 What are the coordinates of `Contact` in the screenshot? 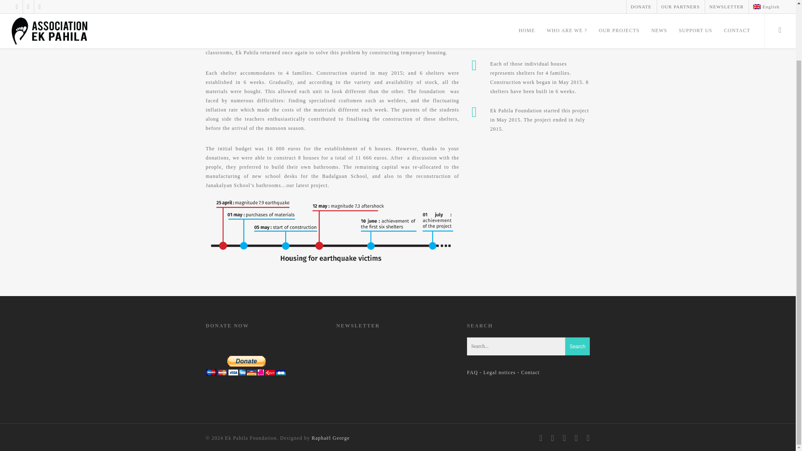 It's located at (530, 372).